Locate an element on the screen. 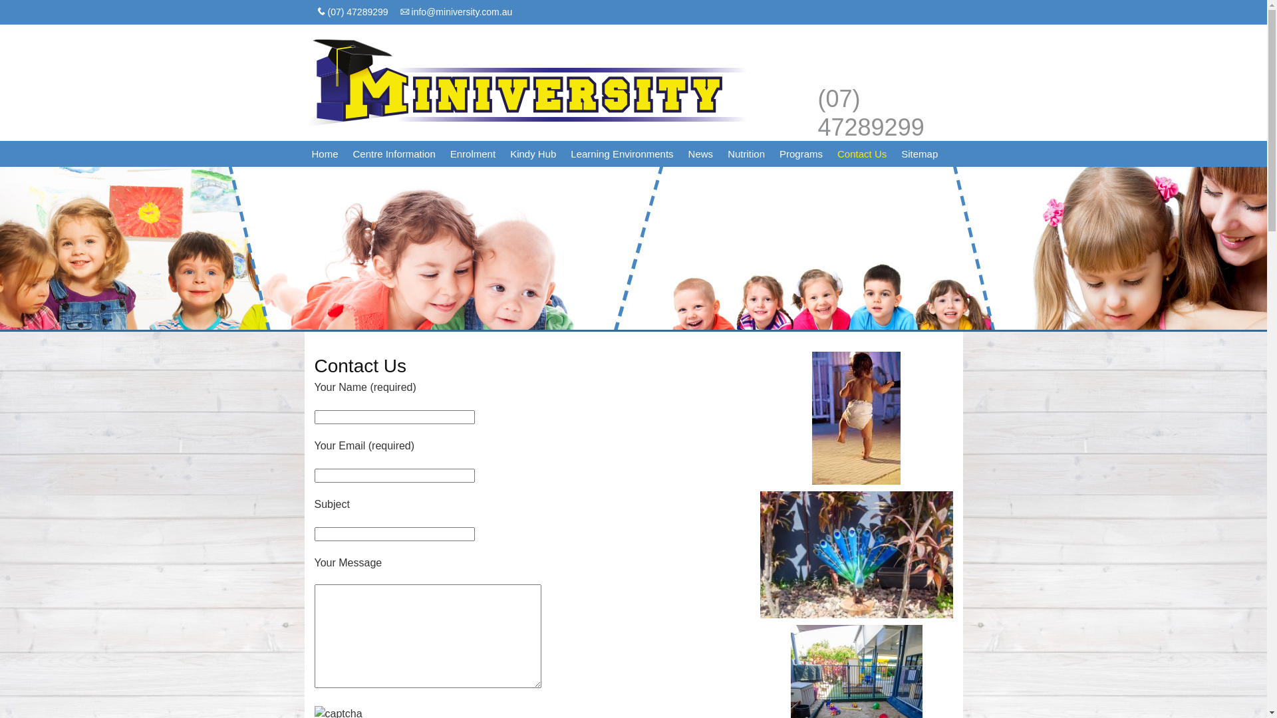 The image size is (1277, 718). Enrolment is located at coordinates (473, 154).